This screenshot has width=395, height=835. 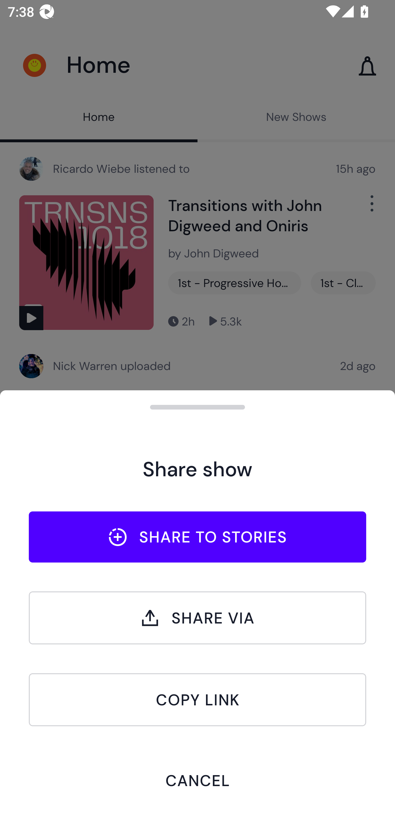 I want to click on Cancel CANCEL, so click(x=198, y=780).